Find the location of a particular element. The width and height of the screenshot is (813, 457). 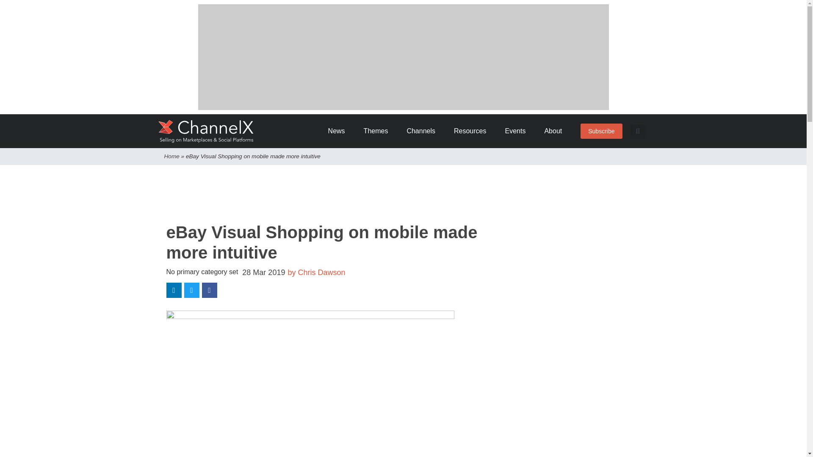

Channels is located at coordinates (424, 131).